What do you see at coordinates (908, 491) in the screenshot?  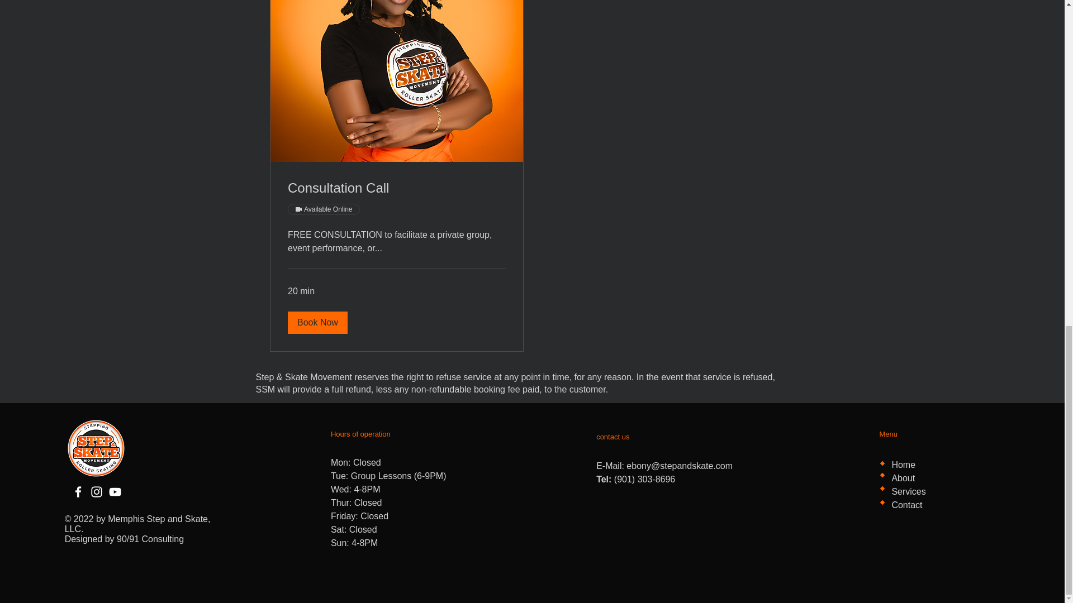 I see `Services` at bounding box center [908, 491].